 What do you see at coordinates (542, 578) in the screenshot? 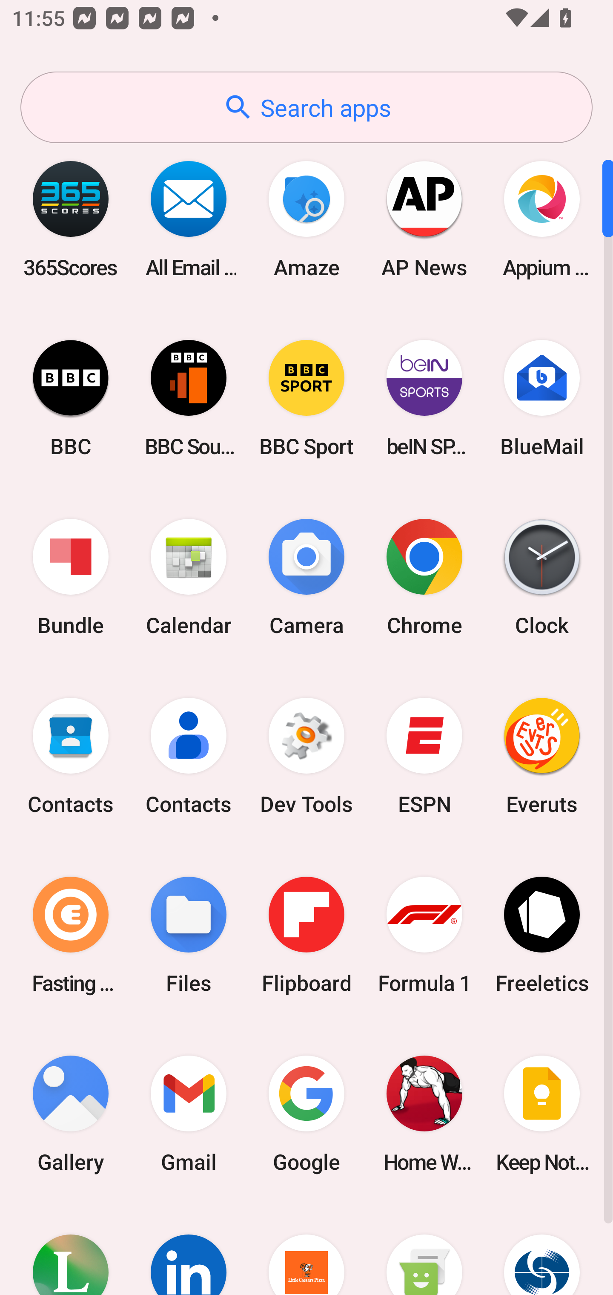
I see `Clock` at bounding box center [542, 578].